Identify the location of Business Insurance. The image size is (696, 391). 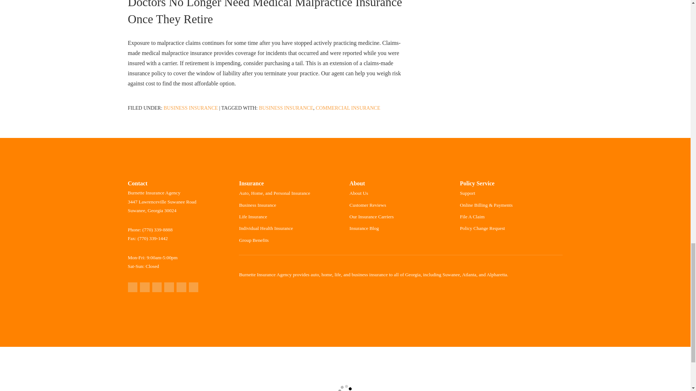
(191, 108).